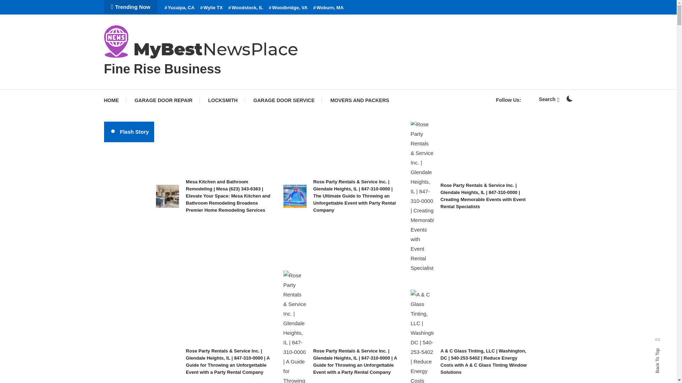 The height and width of the screenshot is (383, 682). What do you see at coordinates (549, 99) in the screenshot?
I see `Search` at bounding box center [549, 99].